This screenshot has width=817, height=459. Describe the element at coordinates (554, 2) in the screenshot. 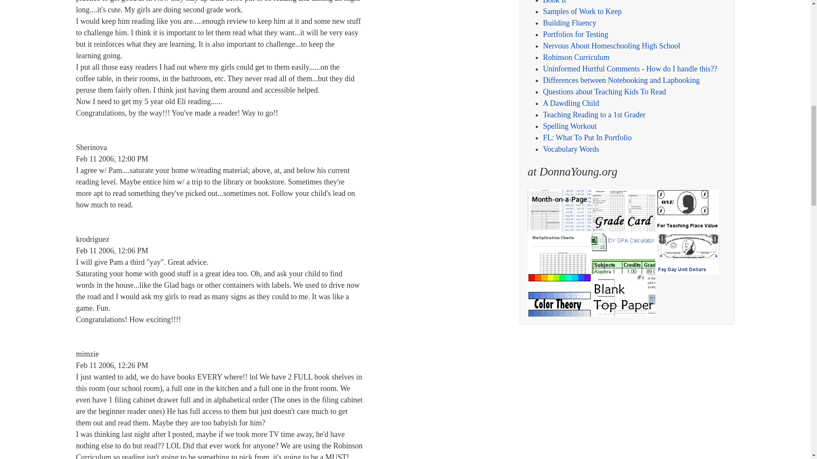

I see `Book It` at that location.